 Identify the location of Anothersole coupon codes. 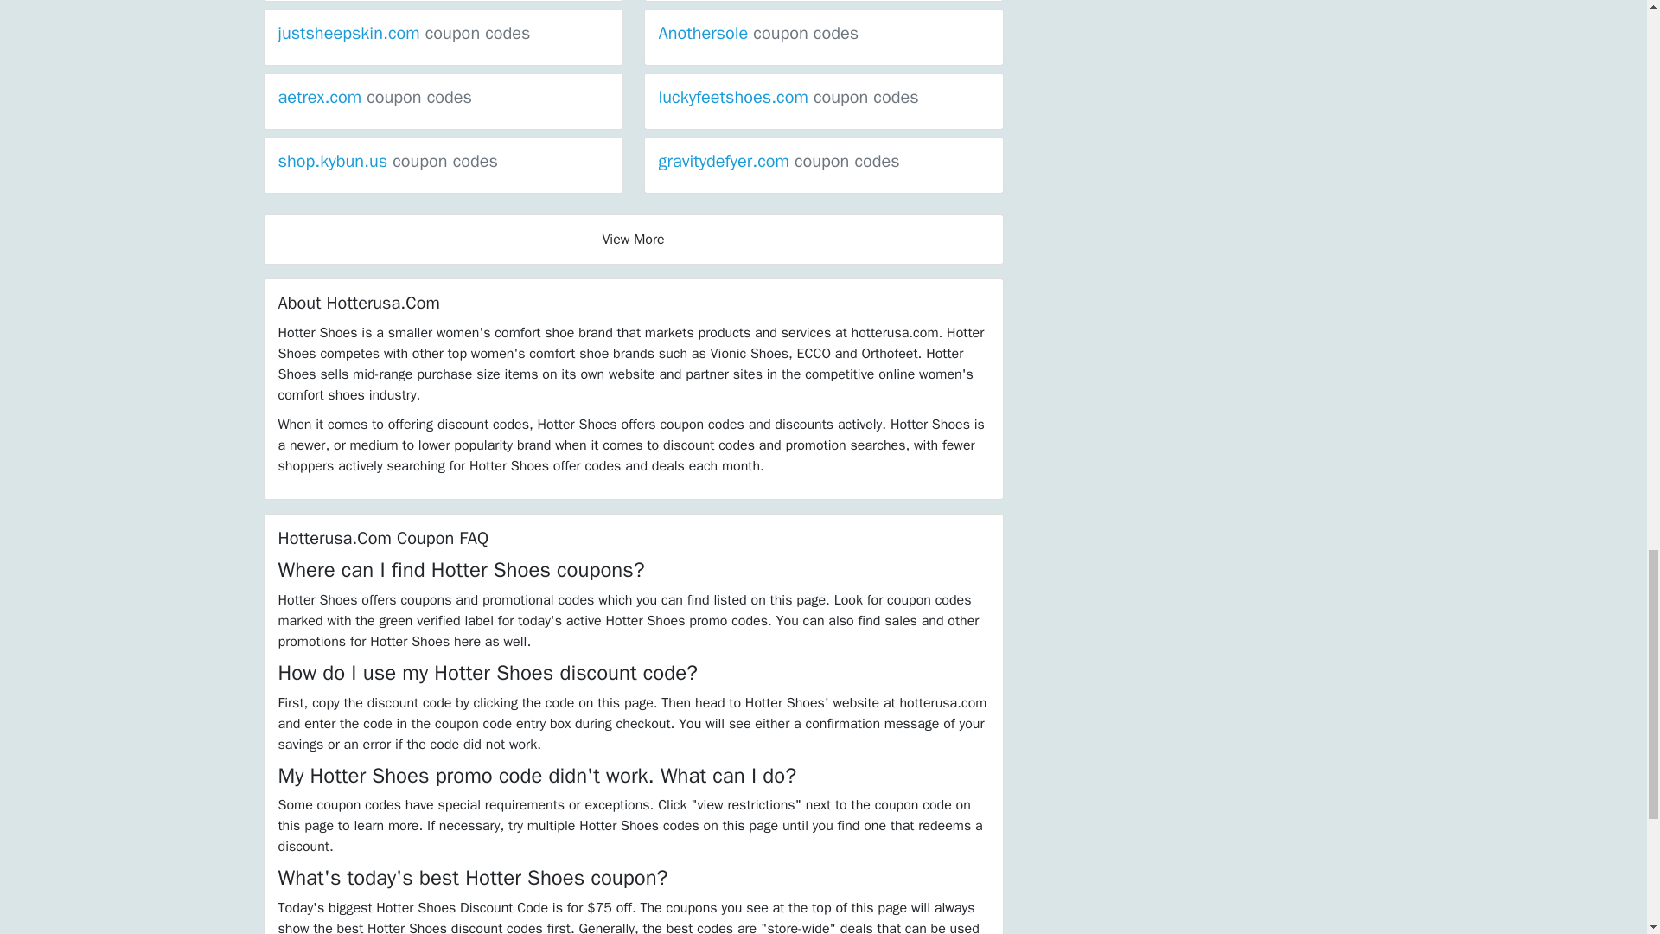
(759, 33).